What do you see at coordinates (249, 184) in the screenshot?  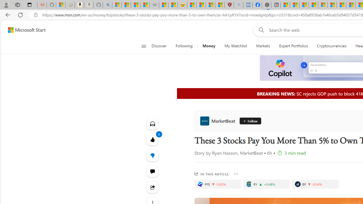 I see `ROYAL BANK OF CANADA` at bounding box center [249, 184].